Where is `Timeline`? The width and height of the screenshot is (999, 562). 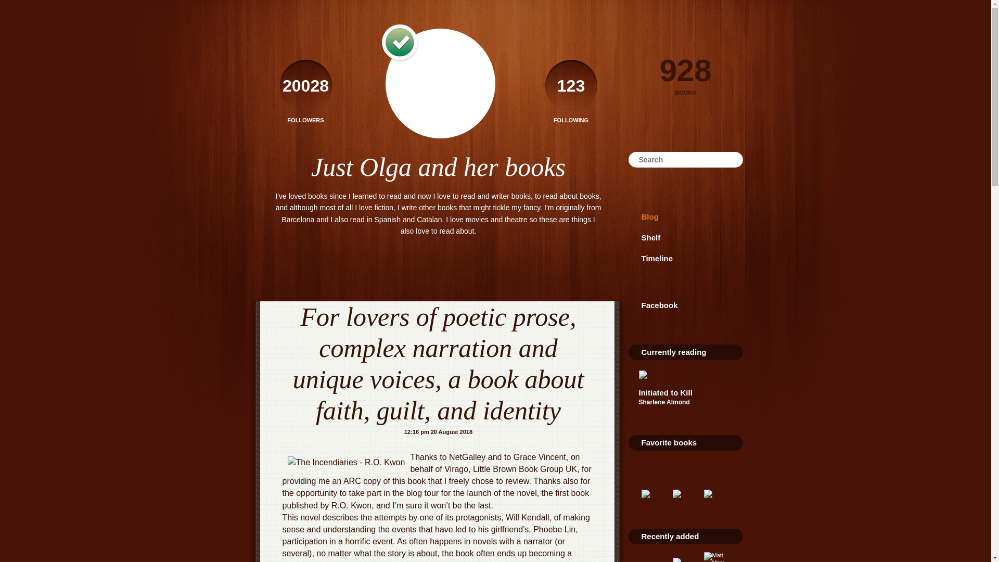
Timeline is located at coordinates (686, 259).